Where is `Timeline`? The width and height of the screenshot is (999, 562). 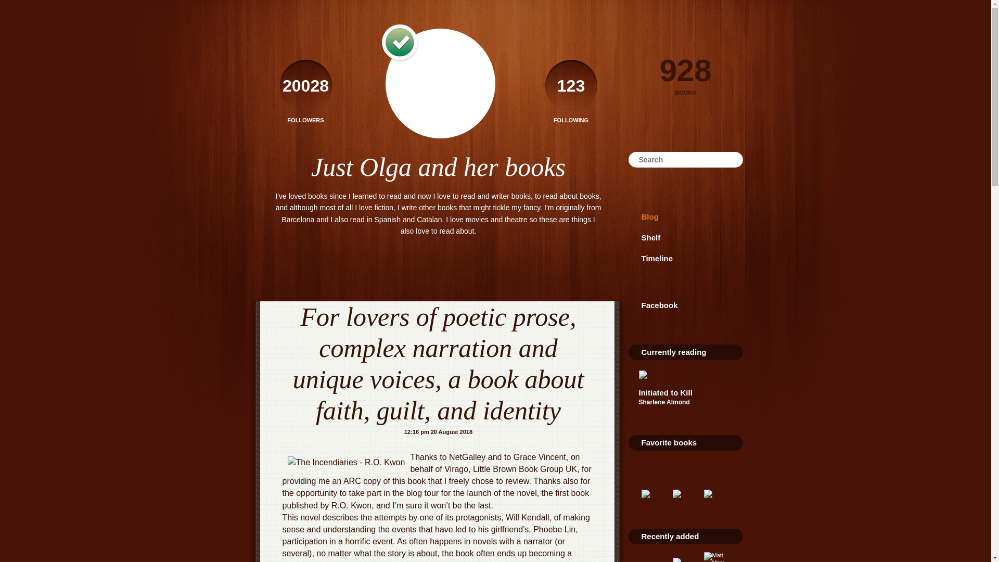
Timeline is located at coordinates (686, 259).